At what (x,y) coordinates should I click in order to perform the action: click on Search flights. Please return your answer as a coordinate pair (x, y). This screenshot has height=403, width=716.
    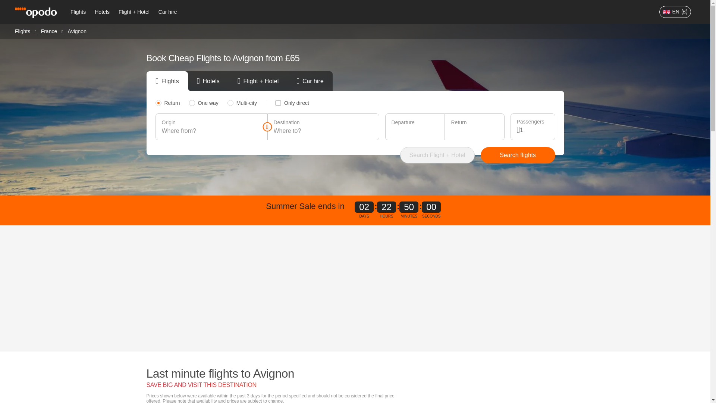
    Looking at the image, I should click on (518, 155).